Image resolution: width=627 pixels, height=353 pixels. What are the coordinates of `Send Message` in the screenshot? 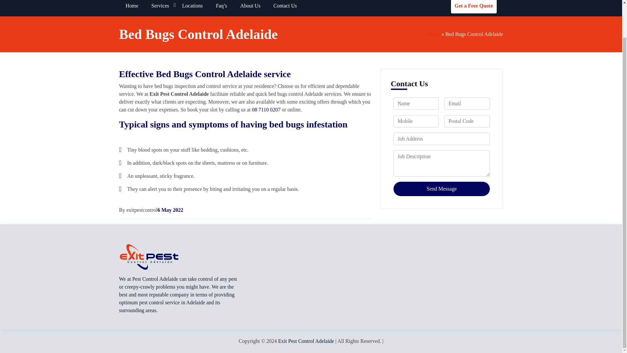 It's located at (441, 189).